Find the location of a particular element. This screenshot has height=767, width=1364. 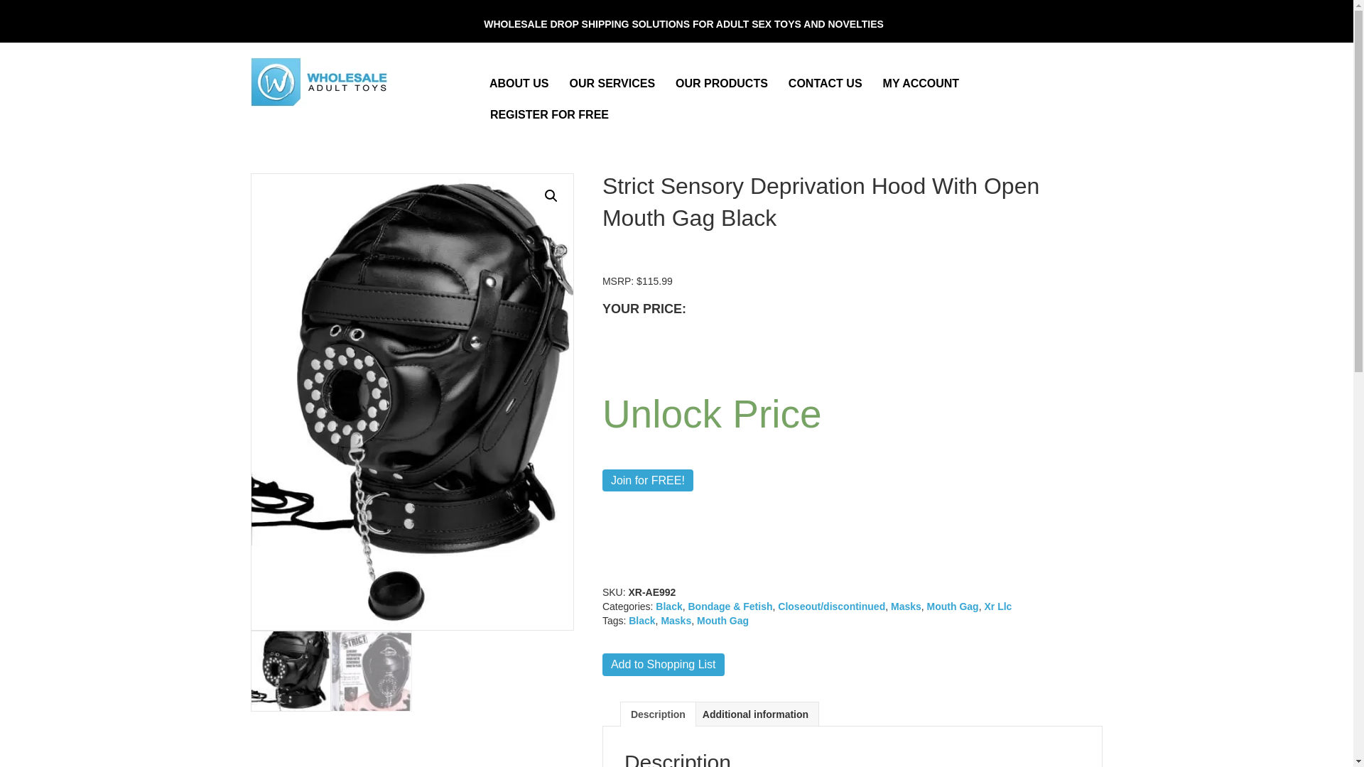

Masks is located at coordinates (906, 606).